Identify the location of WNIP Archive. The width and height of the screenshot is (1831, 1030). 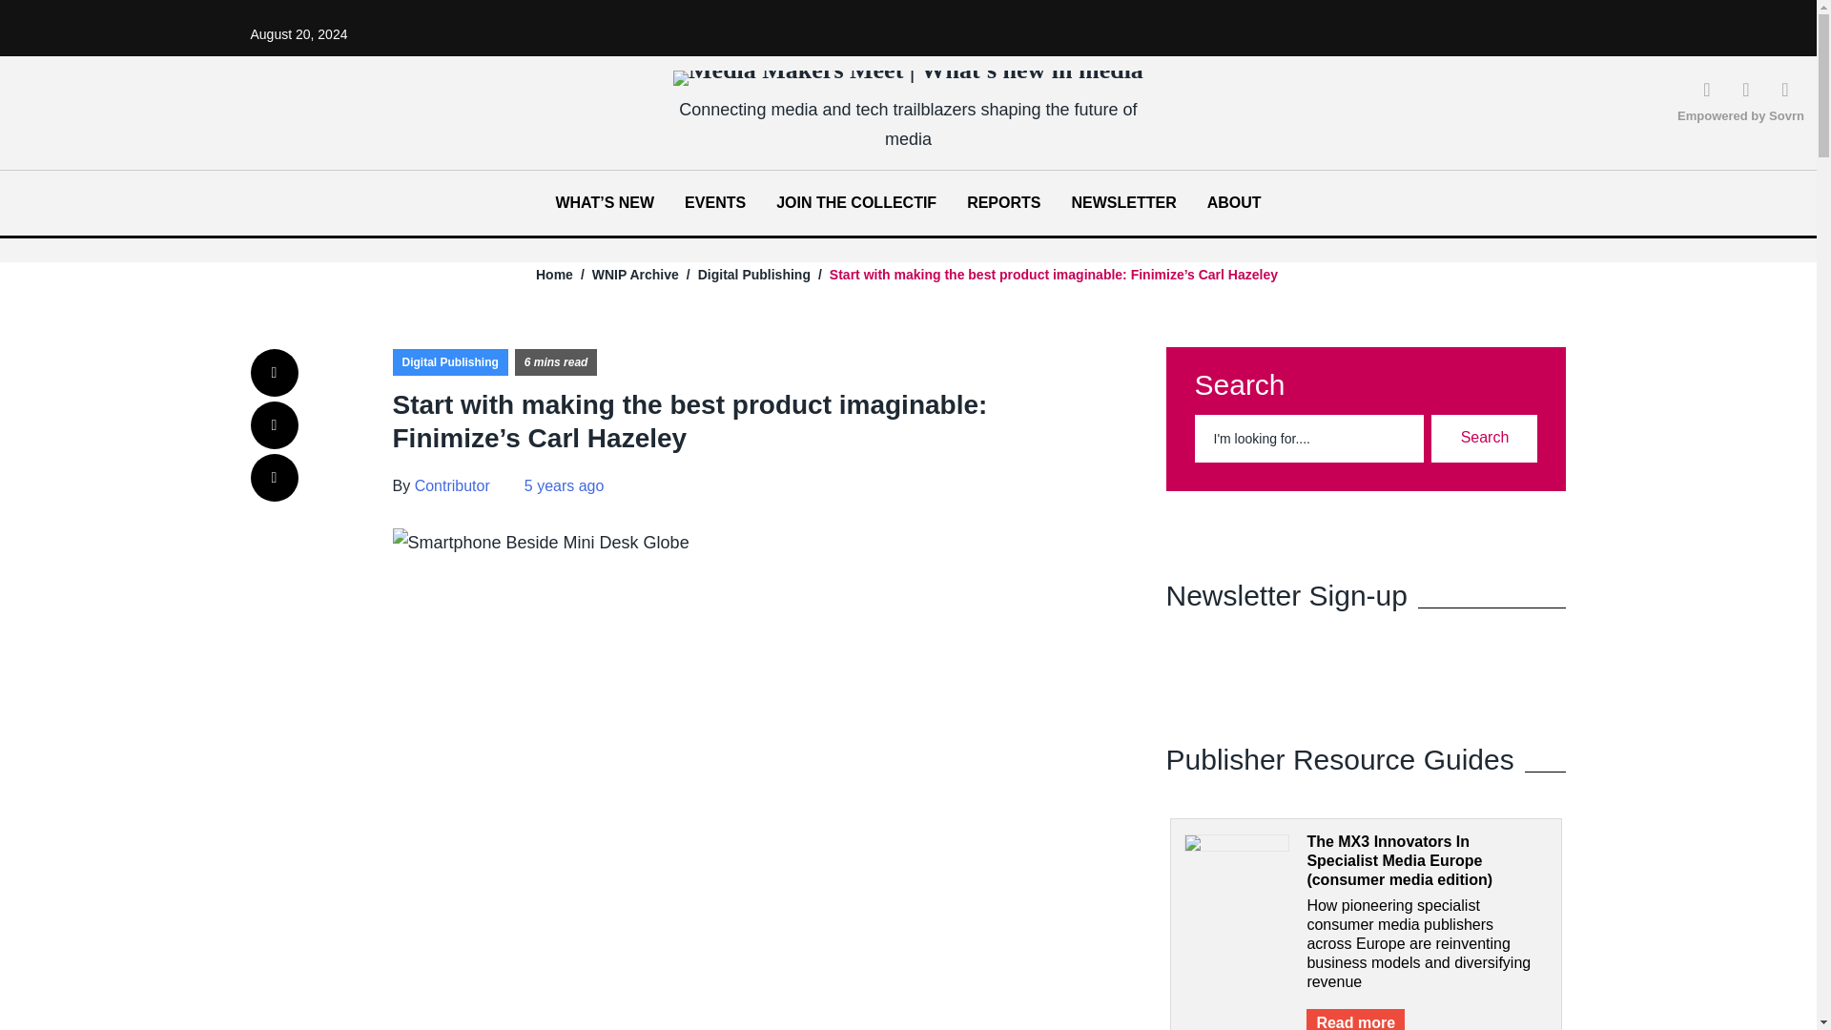
(635, 274).